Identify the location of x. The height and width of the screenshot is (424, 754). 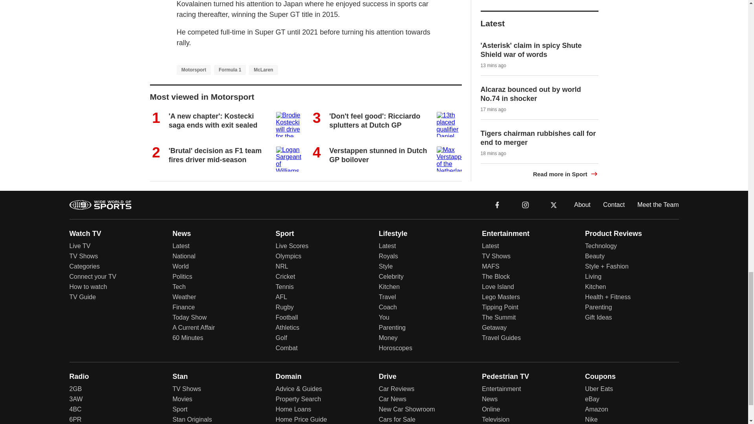
(554, 205).